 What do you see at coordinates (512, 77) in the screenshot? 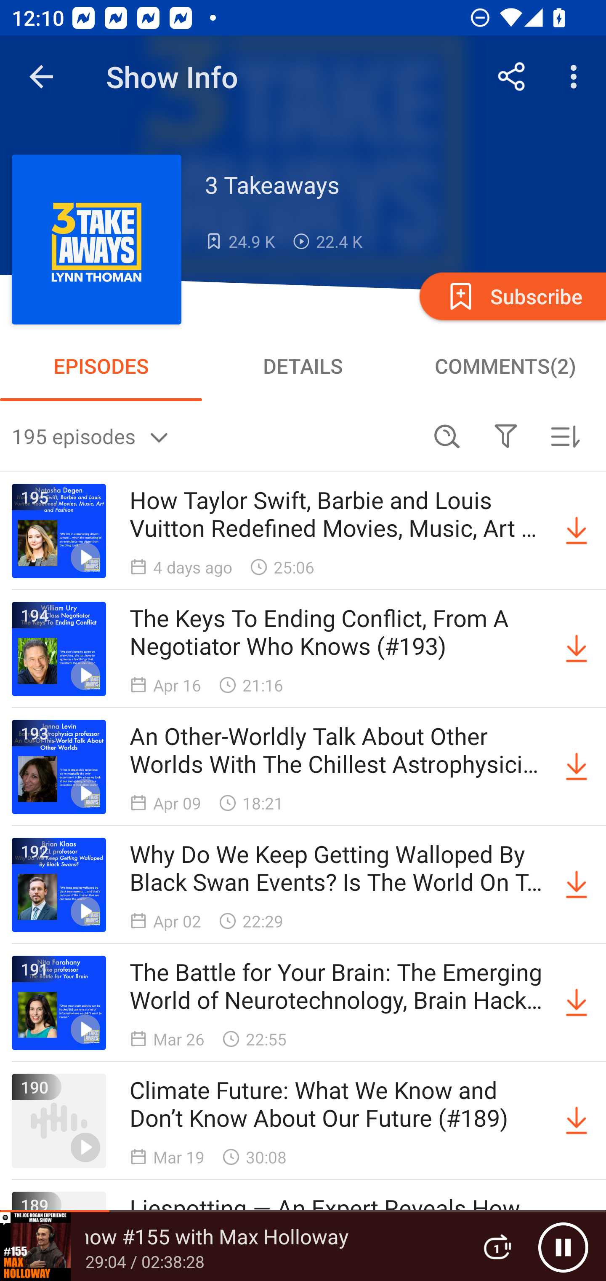
I see `Share` at bounding box center [512, 77].